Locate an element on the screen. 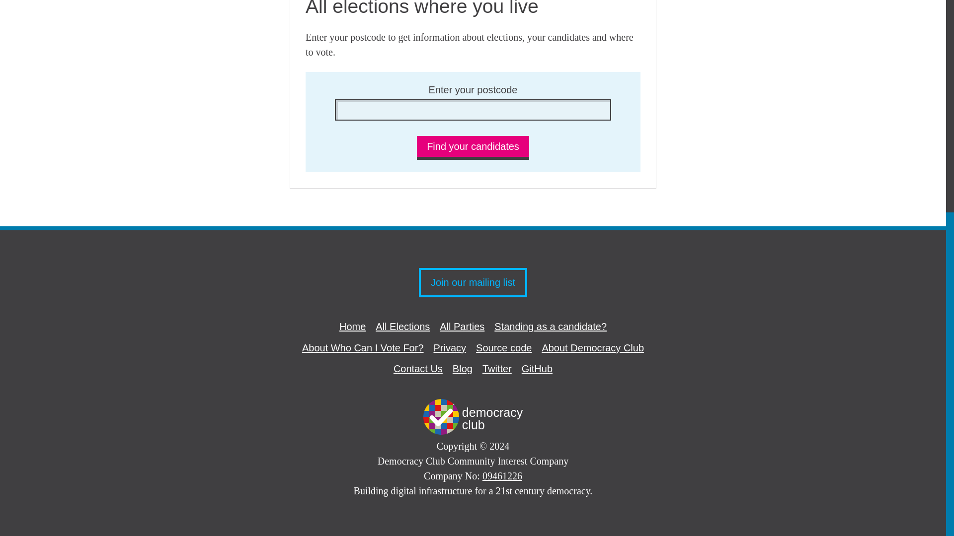 Image resolution: width=954 pixels, height=536 pixels. Contact Us is located at coordinates (417, 368).